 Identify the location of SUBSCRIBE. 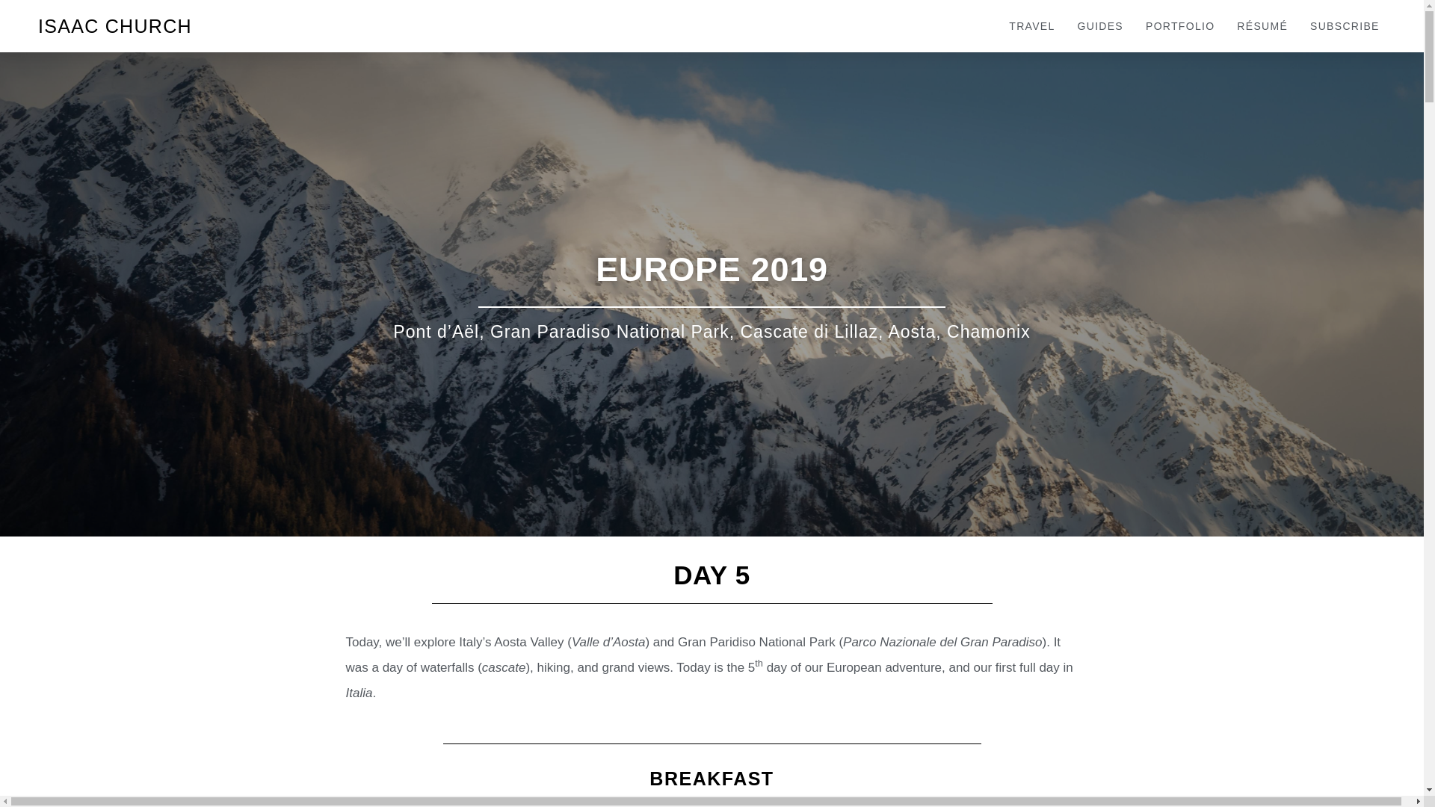
(1344, 26).